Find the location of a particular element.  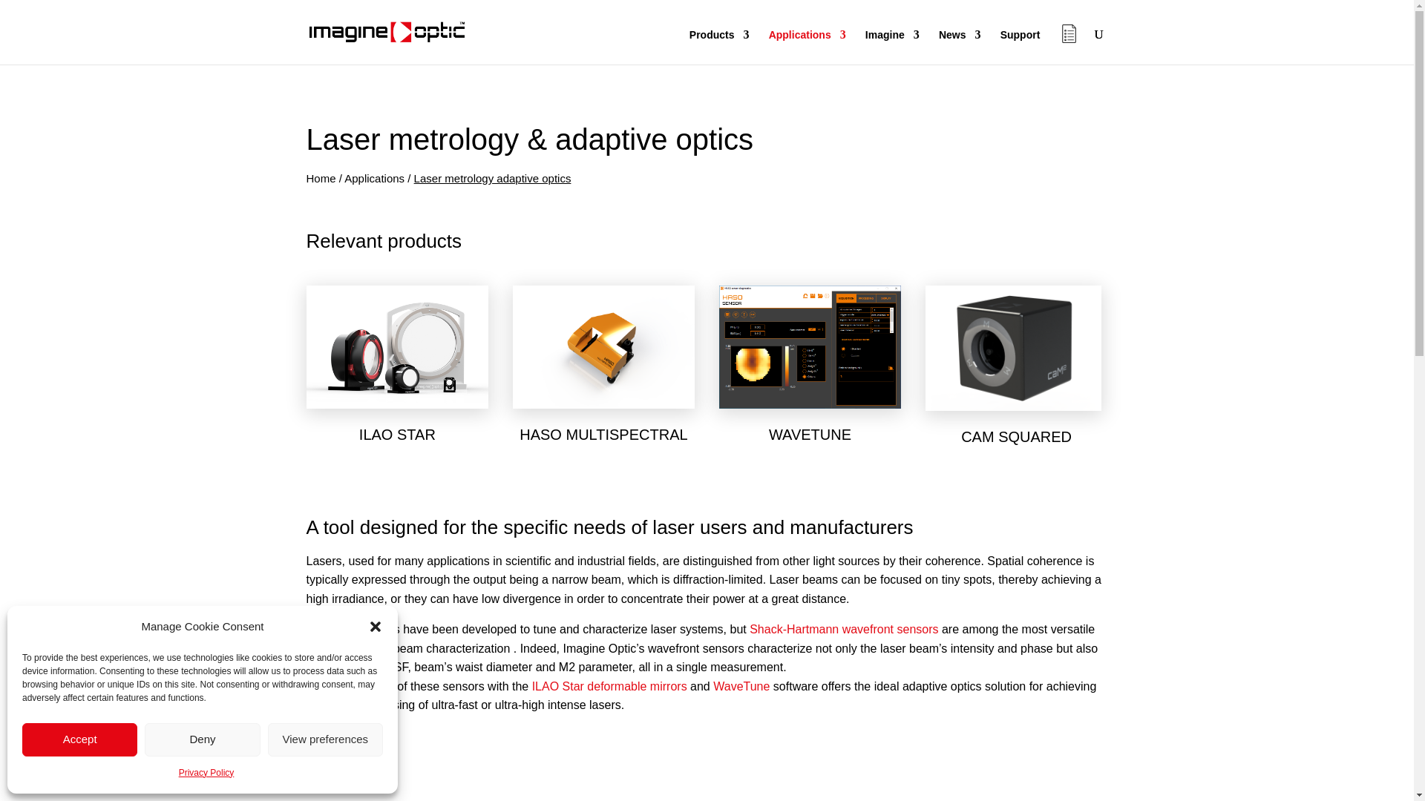

HASO Multispectral 2 is located at coordinates (604, 346).